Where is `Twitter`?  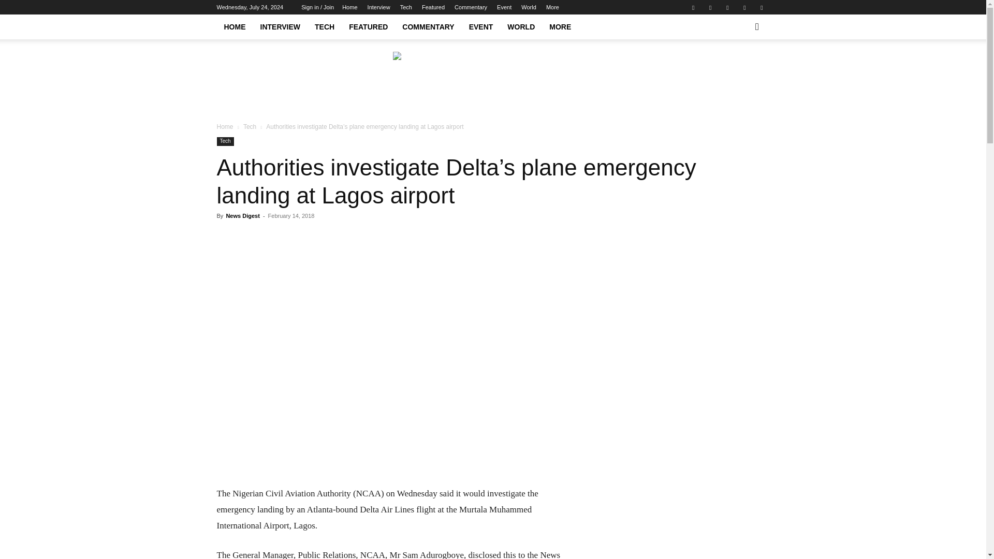
Twitter is located at coordinates (710, 7).